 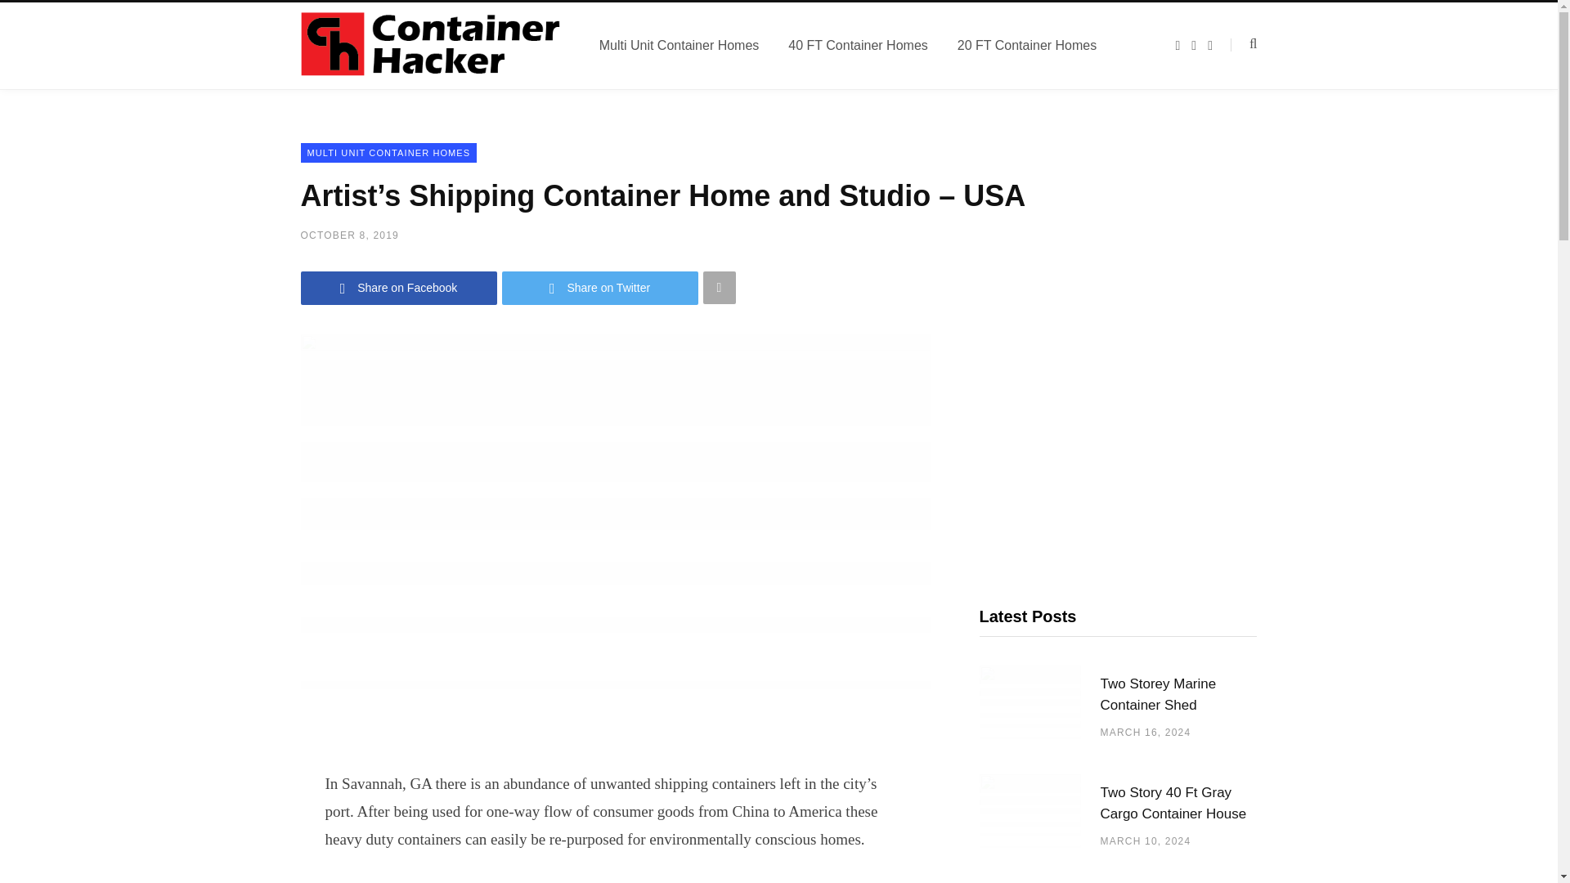 What do you see at coordinates (679, 45) in the screenshot?
I see `Multi Unit Container Homes` at bounding box center [679, 45].